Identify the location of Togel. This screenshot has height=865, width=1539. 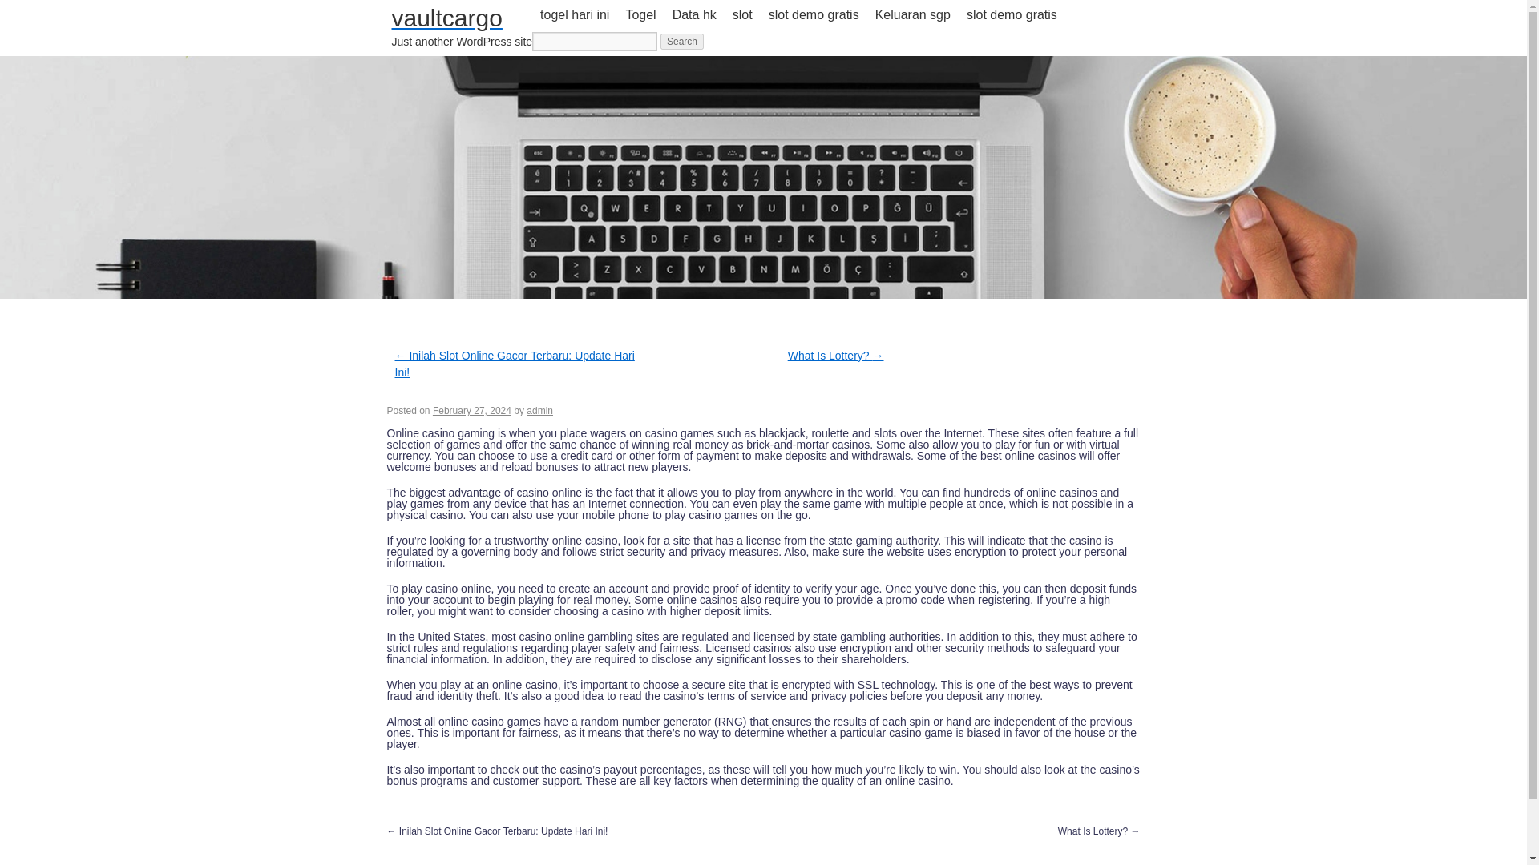
(640, 14).